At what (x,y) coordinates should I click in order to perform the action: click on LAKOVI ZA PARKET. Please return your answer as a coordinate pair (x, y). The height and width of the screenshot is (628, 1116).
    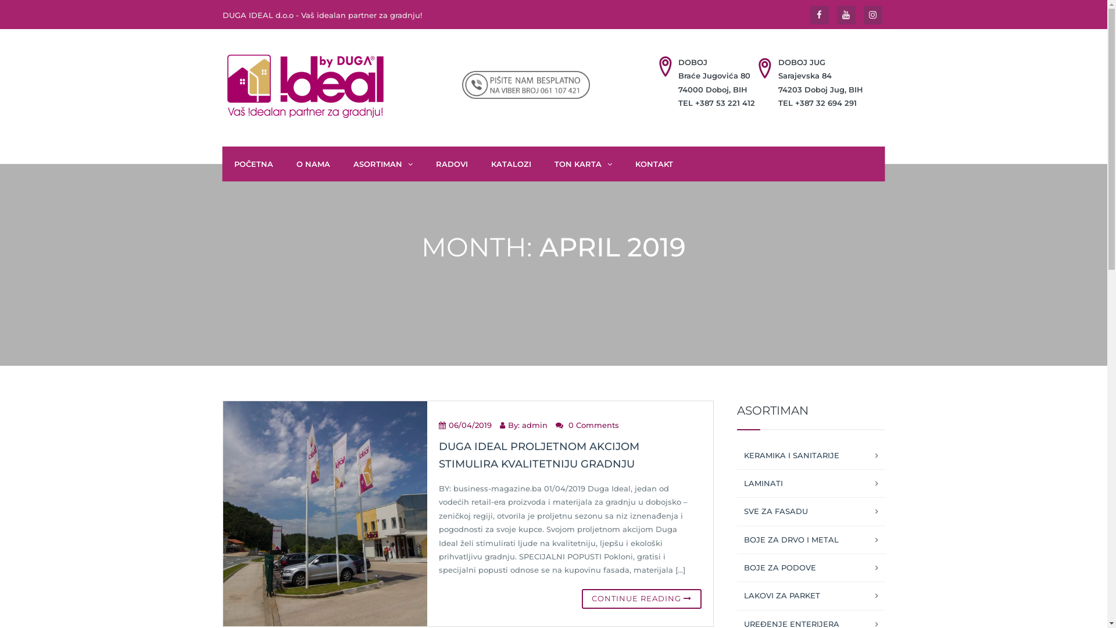
    Looking at the image, I should click on (811, 595).